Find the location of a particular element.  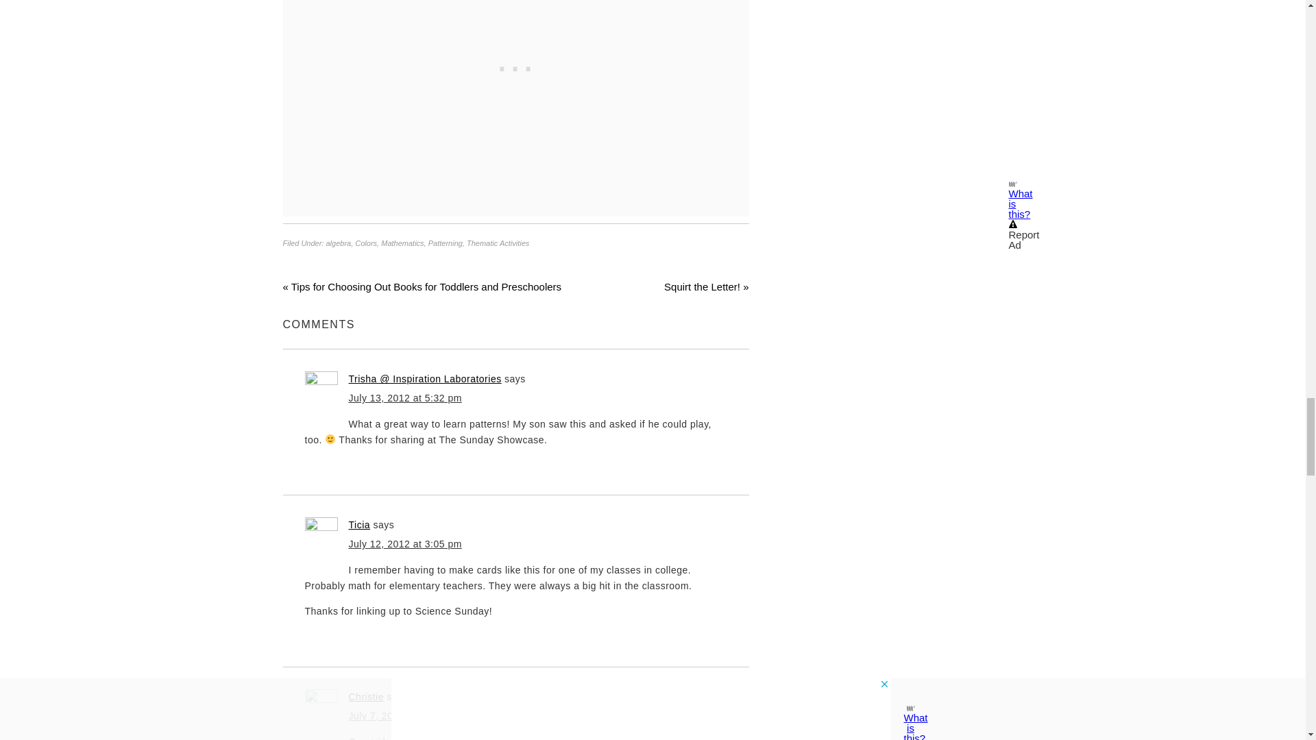

algebra is located at coordinates (338, 243).